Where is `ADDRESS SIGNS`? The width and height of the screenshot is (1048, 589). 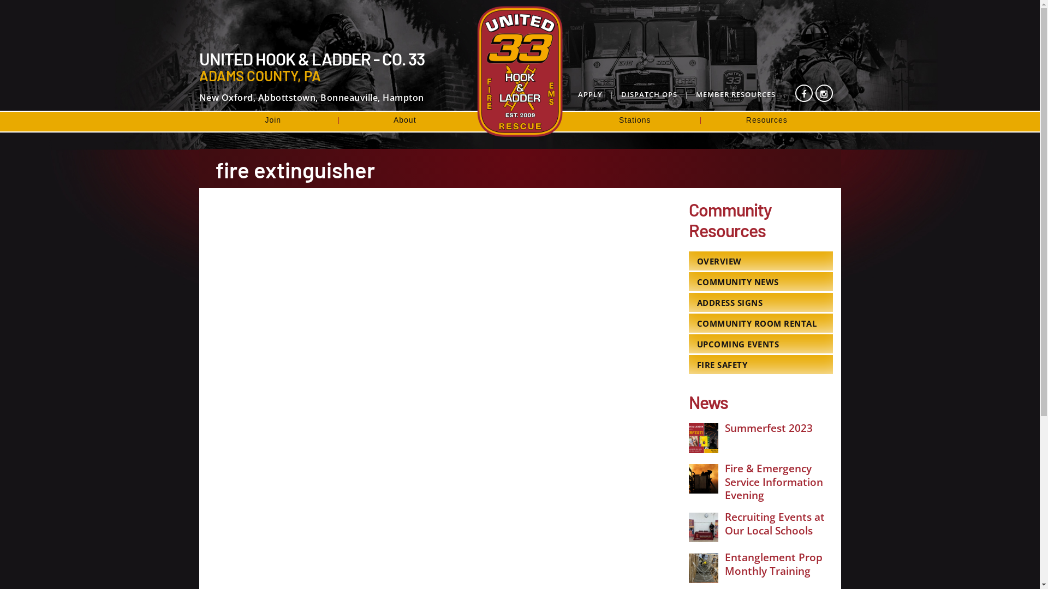 ADDRESS SIGNS is located at coordinates (761, 302).